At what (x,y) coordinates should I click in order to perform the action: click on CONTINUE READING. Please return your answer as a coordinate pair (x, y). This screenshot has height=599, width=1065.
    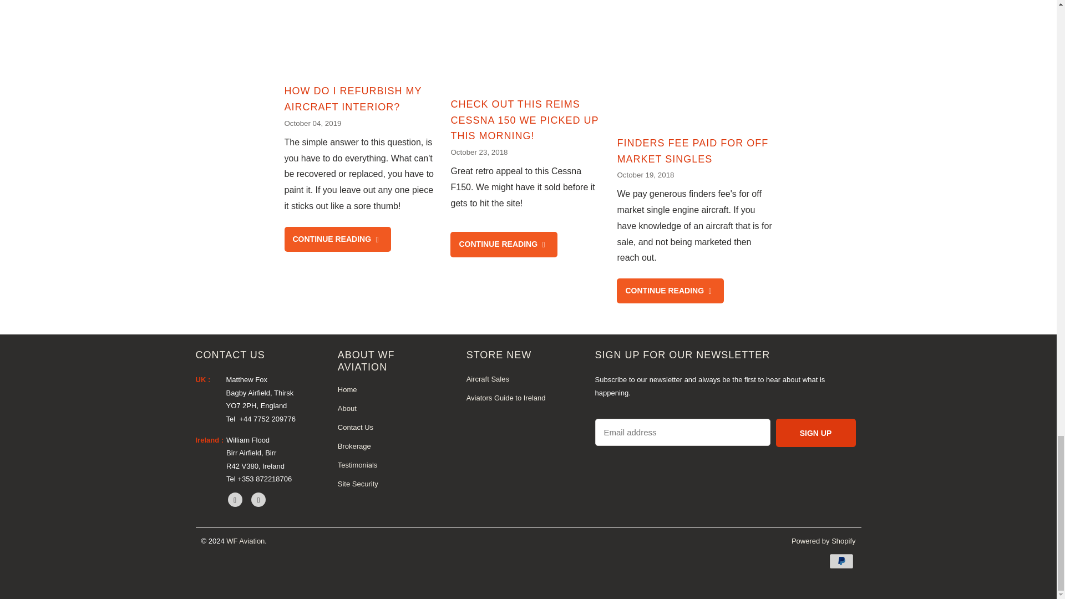
    Looking at the image, I should click on (670, 291).